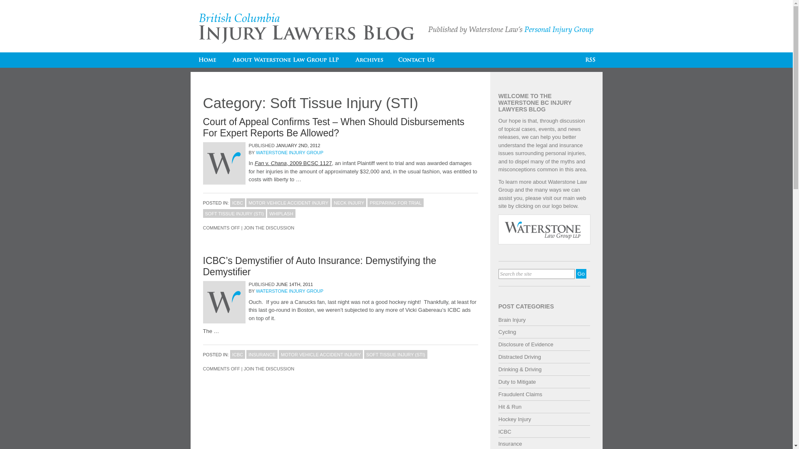 The width and height of the screenshot is (799, 449). I want to click on Duty to Mitigate, so click(517, 382).